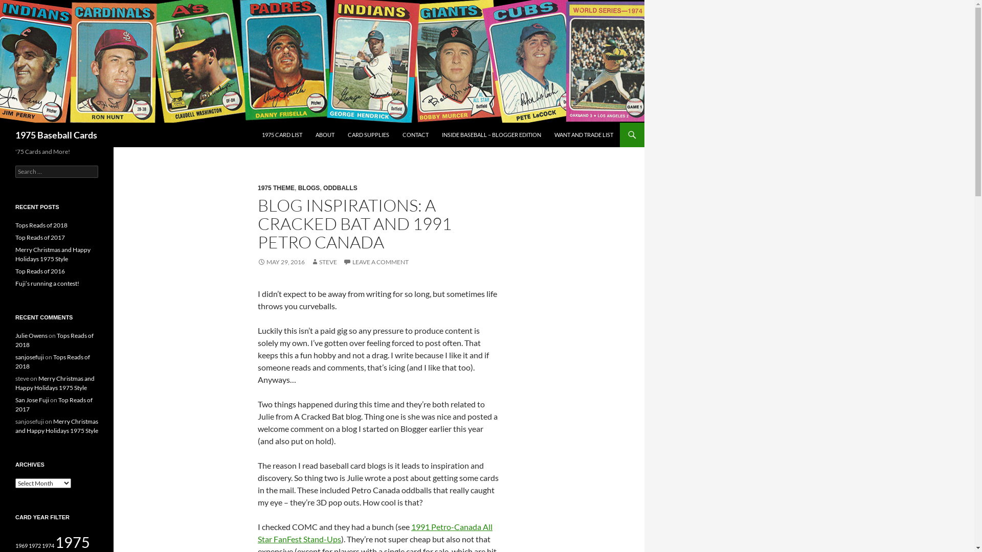 The image size is (982, 552). I want to click on Top Reads of 2017, so click(54, 405).